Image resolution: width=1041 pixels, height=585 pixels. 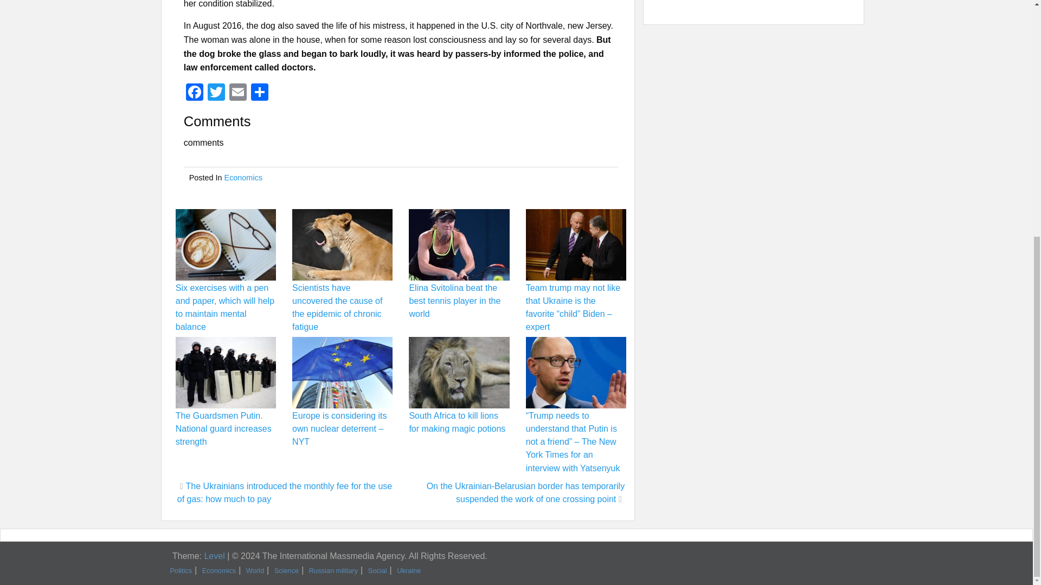 What do you see at coordinates (454, 300) in the screenshot?
I see `Elina Svitolina beat the best tennis player in the world` at bounding box center [454, 300].